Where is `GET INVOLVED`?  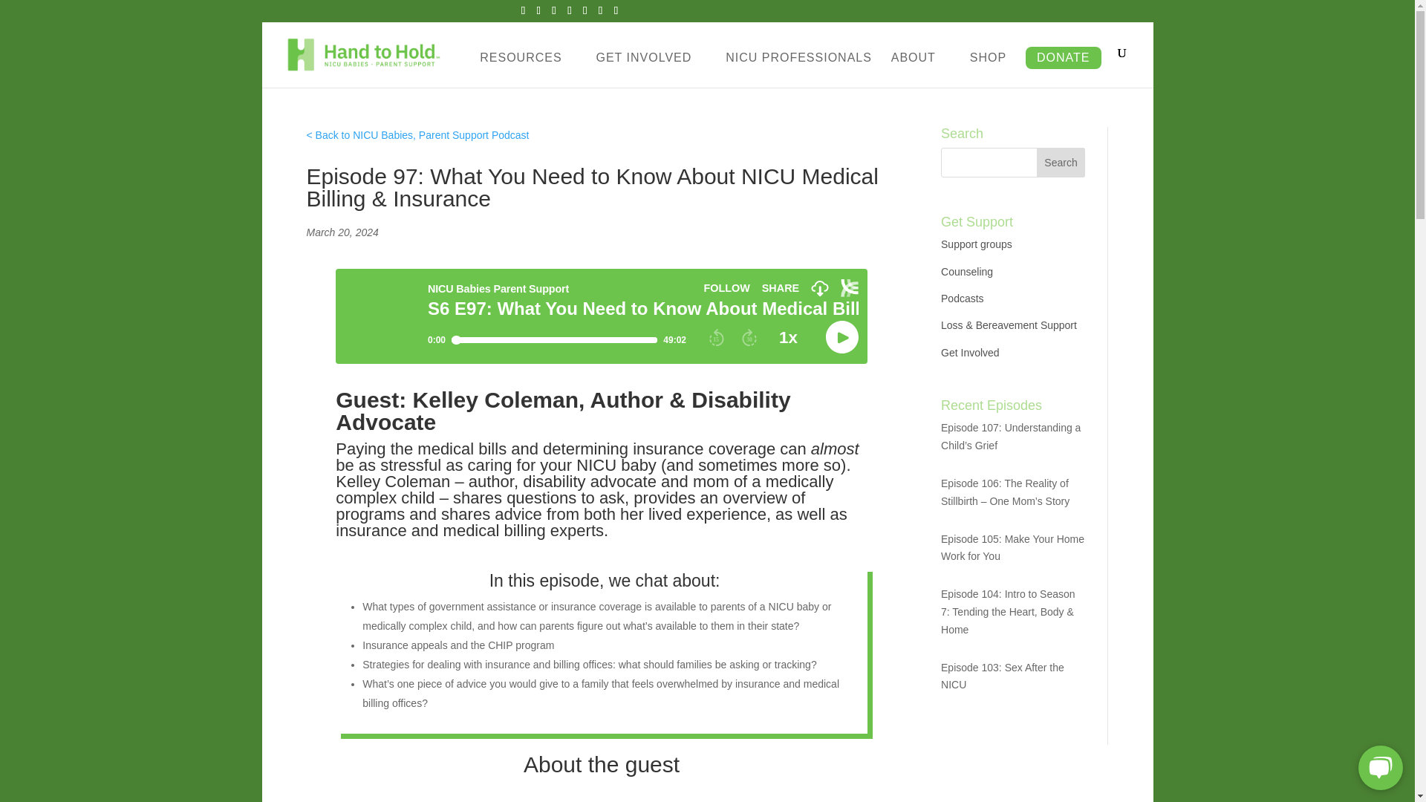 GET INVOLVED is located at coordinates (651, 70).